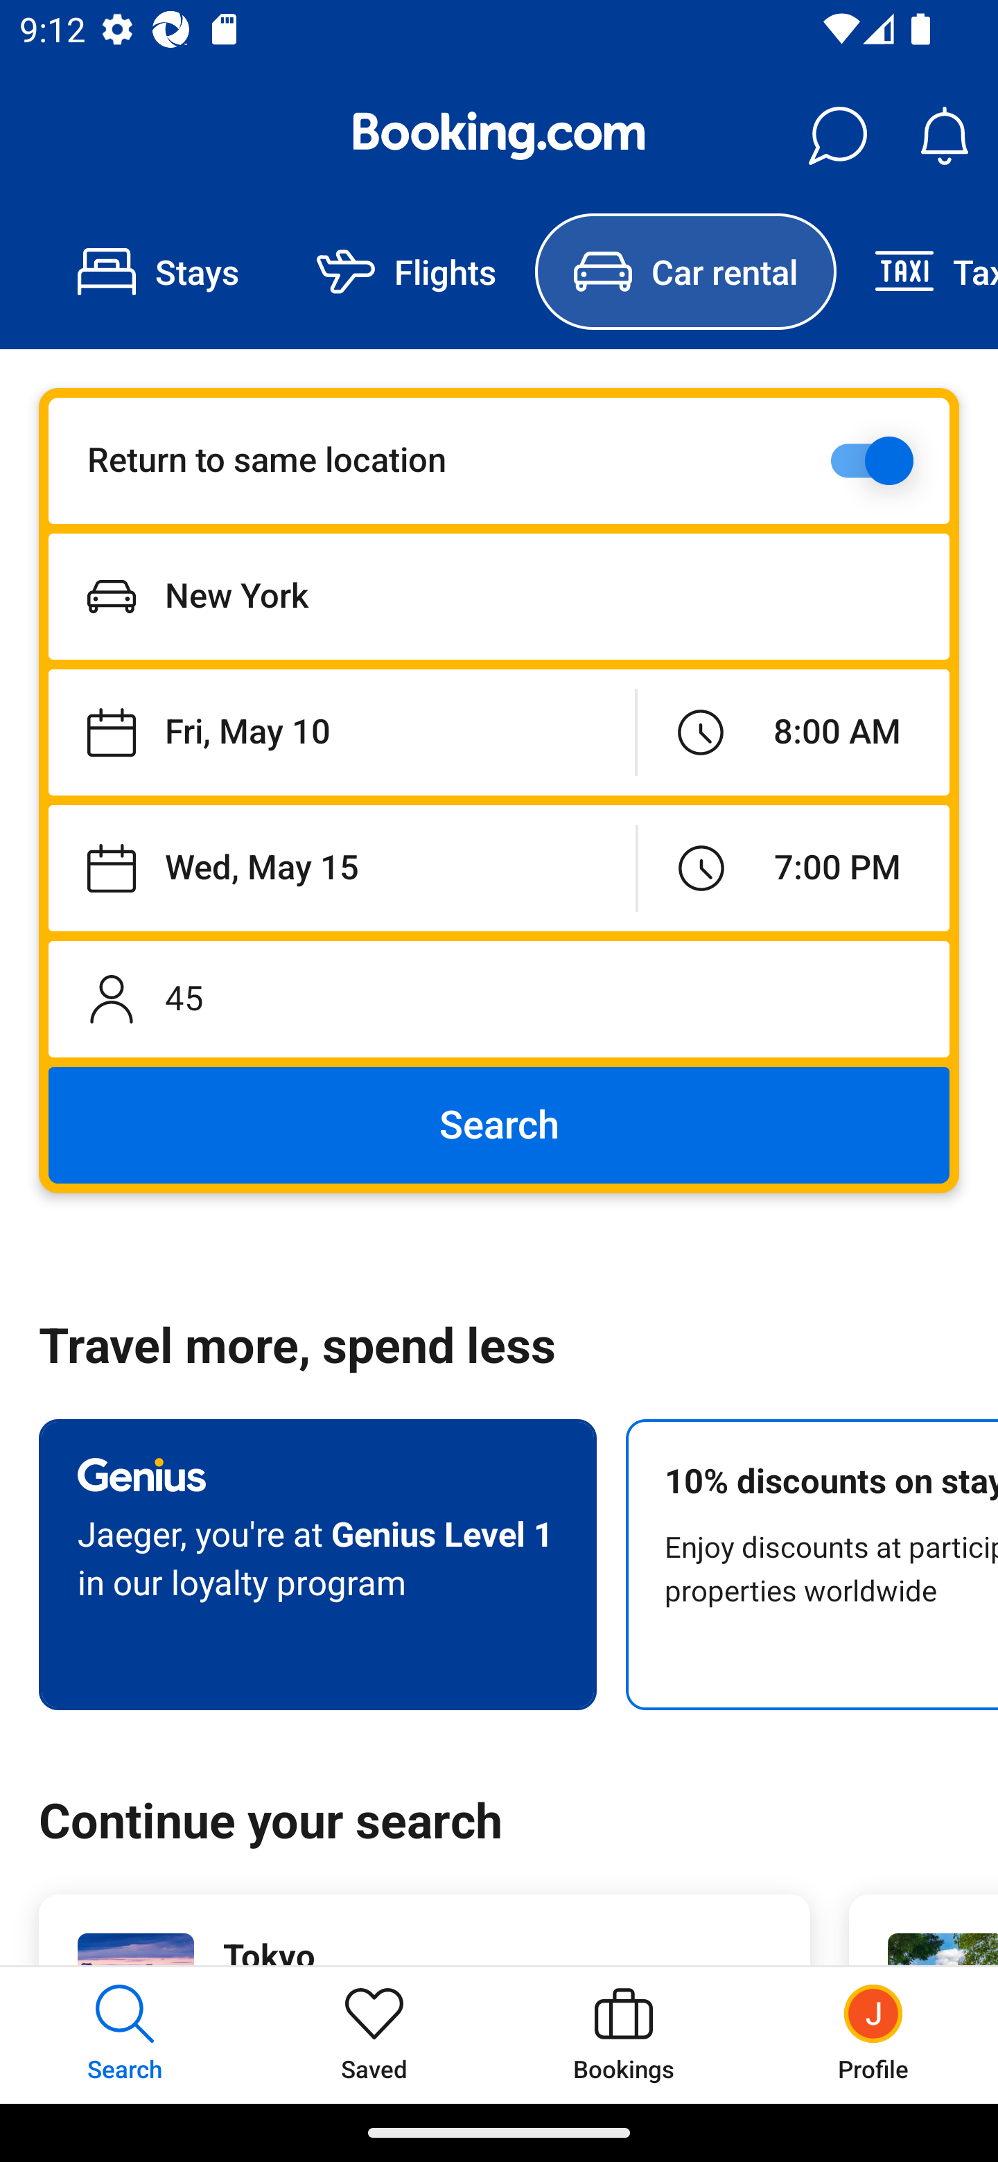 This screenshot has height=2162, width=998. I want to click on Profile, so click(873, 2034).